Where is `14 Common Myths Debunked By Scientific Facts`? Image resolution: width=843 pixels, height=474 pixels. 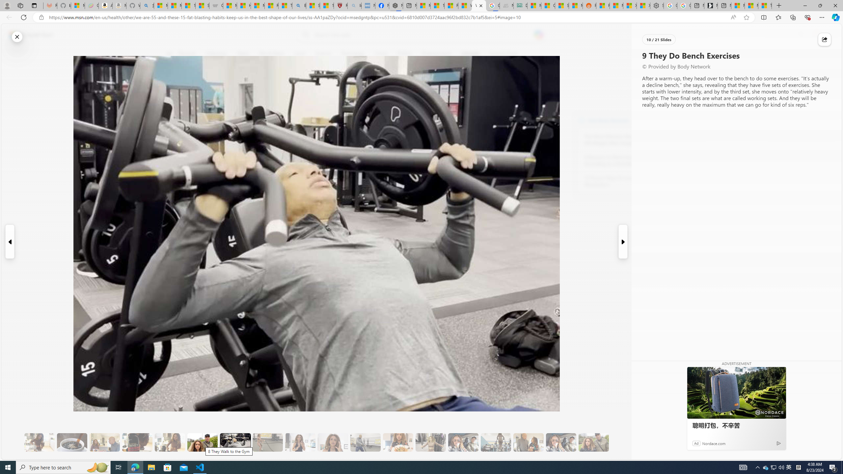 14 Common Myths Debunked By Scientific Facts is located at coordinates (437, 6).